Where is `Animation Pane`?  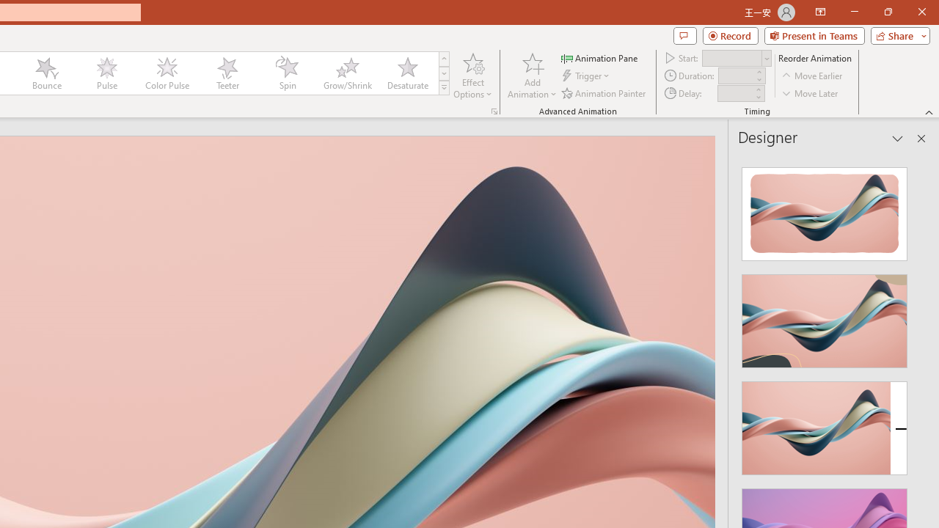 Animation Pane is located at coordinates (600, 57).